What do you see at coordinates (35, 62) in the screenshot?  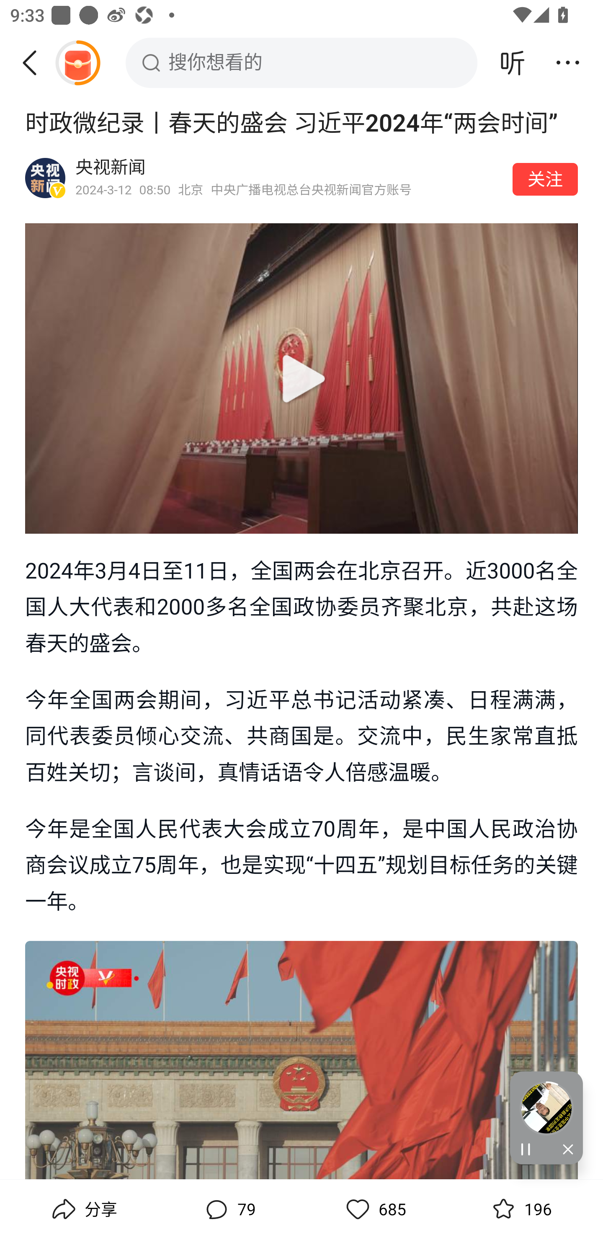 I see `返回` at bounding box center [35, 62].